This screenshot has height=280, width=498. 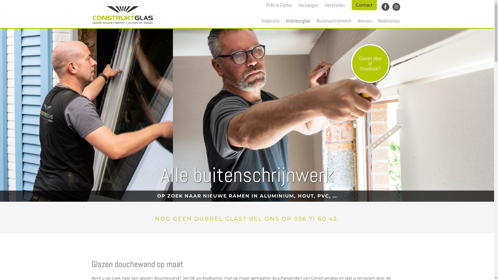 I want to click on Interieurglas, so click(x=298, y=21).